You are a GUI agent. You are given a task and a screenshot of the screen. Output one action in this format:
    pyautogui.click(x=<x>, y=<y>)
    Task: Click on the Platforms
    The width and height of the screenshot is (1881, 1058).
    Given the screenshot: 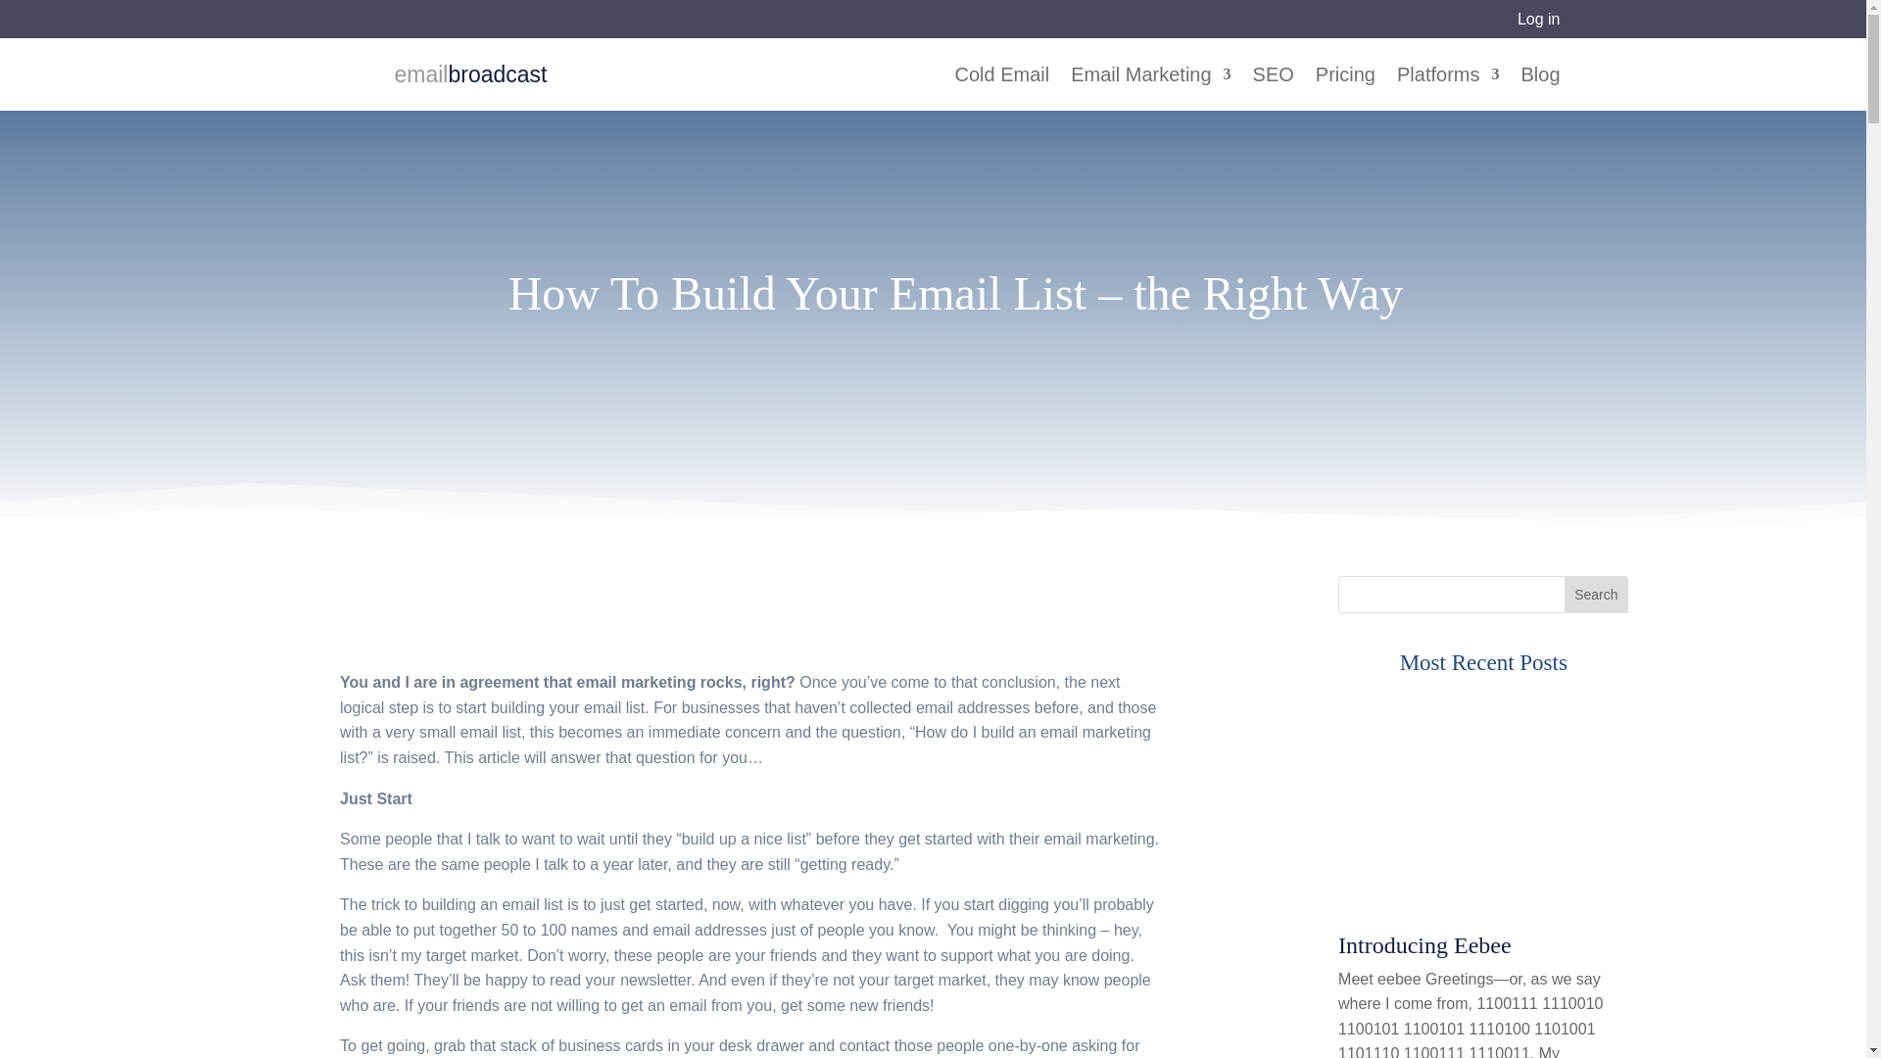 What is the action you would take?
    pyautogui.click(x=1448, y=89)
    